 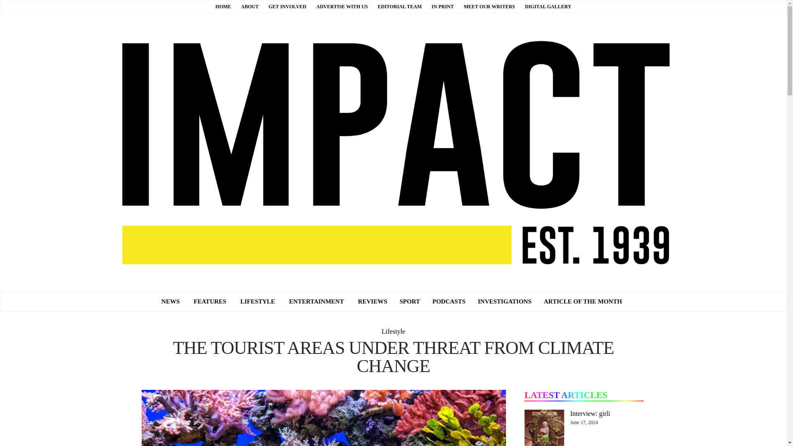 What do you see at coordinates (442, 6) in the screenshot?
I see `IN PRINT` at bounding box center [442, 6].